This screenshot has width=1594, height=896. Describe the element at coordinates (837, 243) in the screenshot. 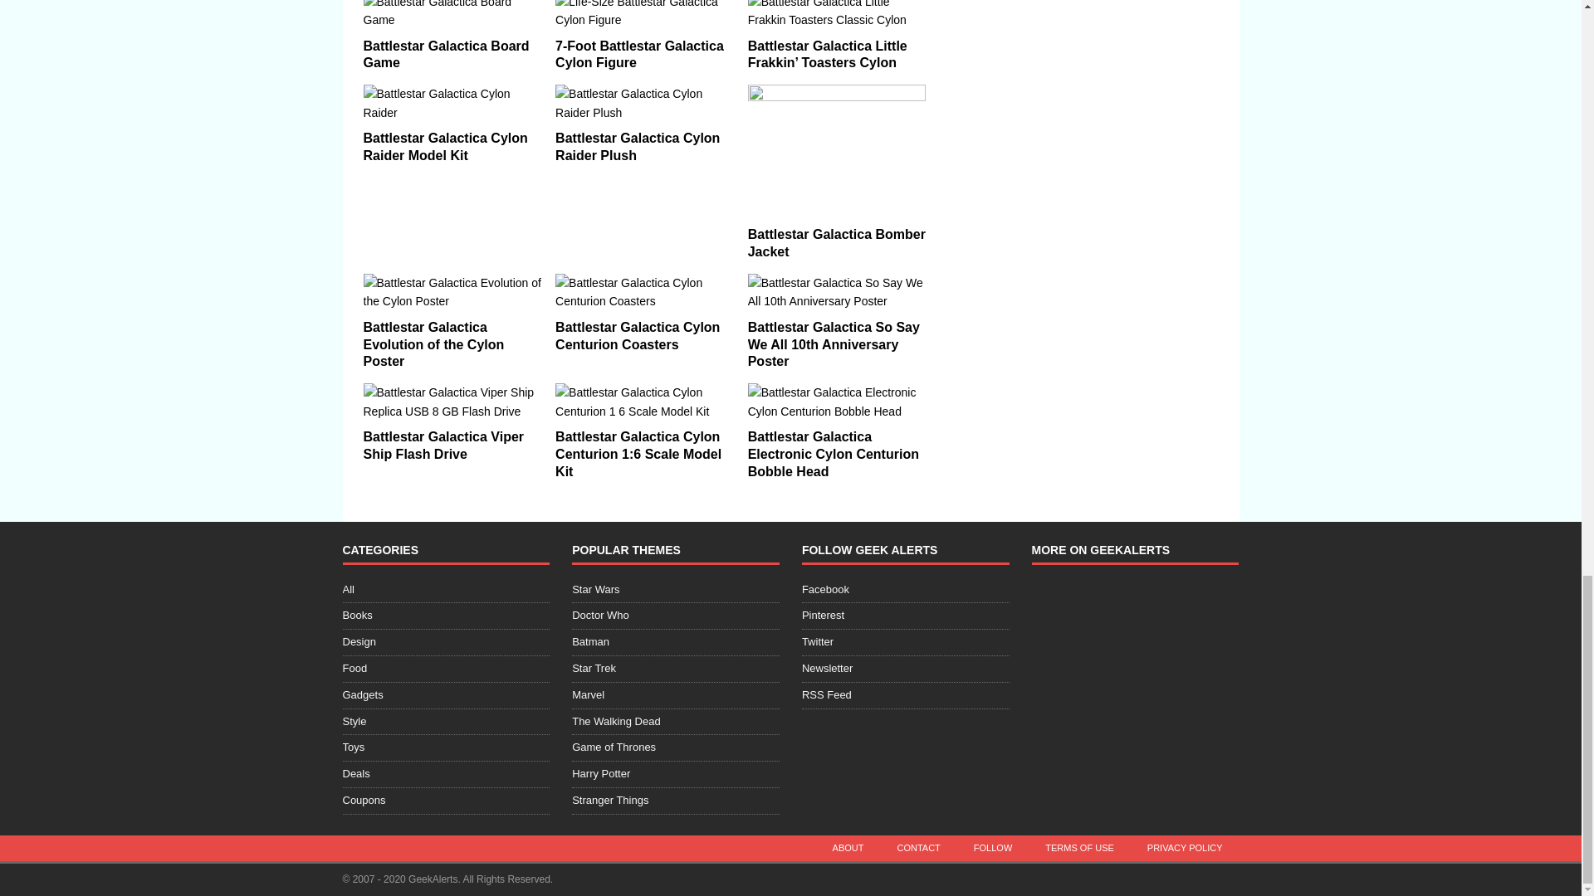

I see `Battlestar Galactica Bomber Jacket` at that location.